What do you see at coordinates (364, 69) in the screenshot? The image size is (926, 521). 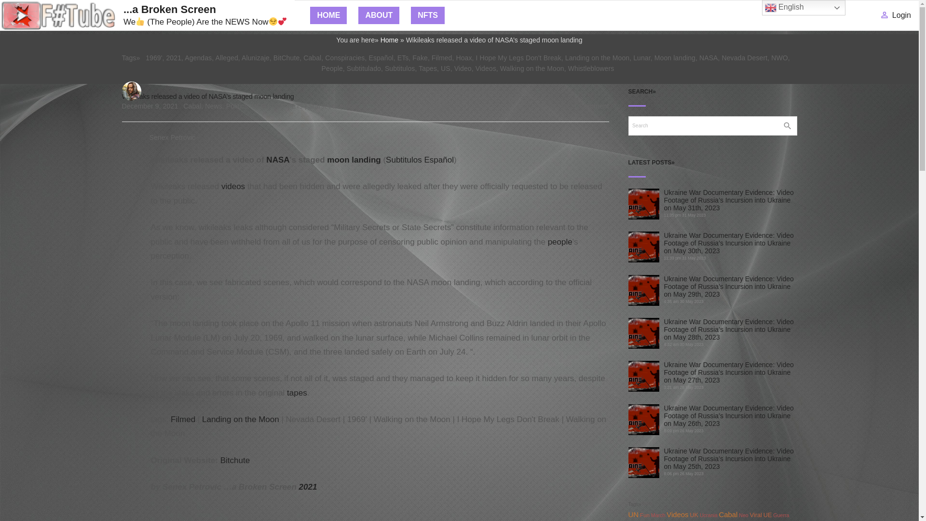 I see `Subtitulado` at bounding box center [364, 69].